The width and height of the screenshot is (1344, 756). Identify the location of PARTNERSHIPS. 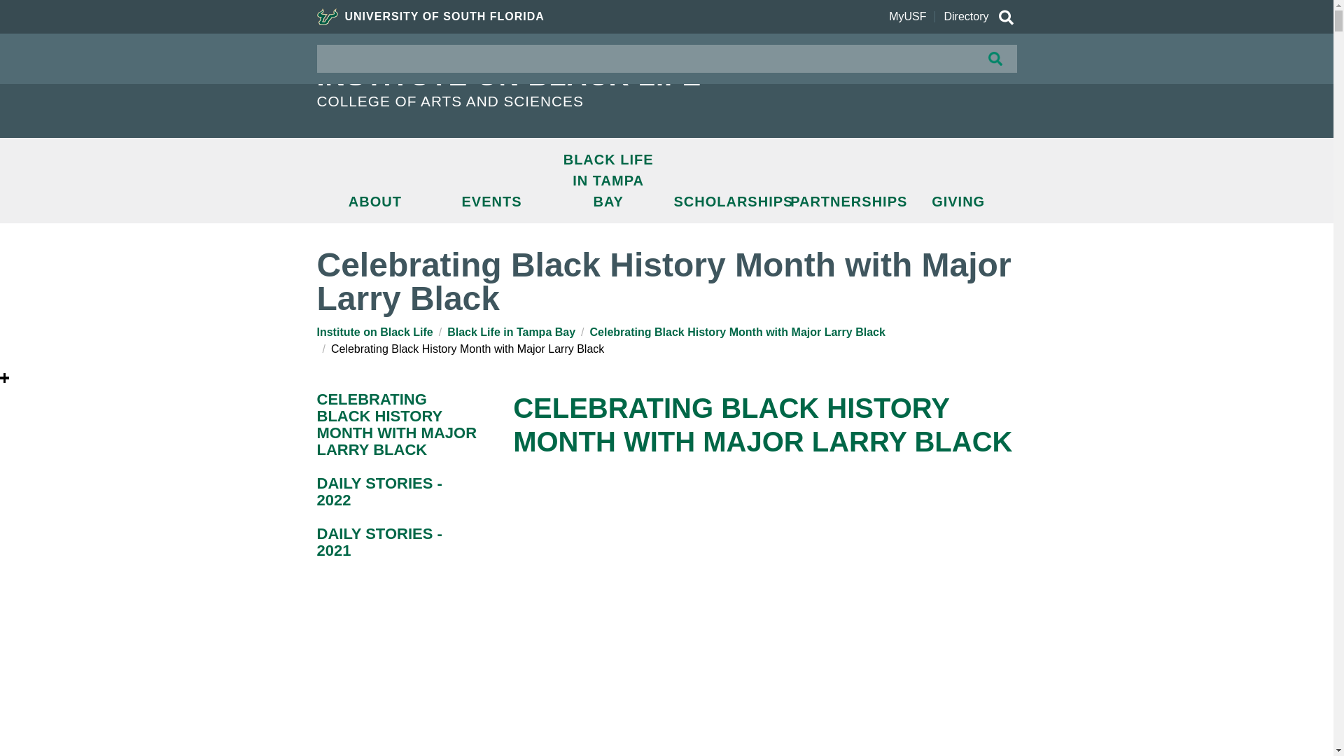
(841, 202).